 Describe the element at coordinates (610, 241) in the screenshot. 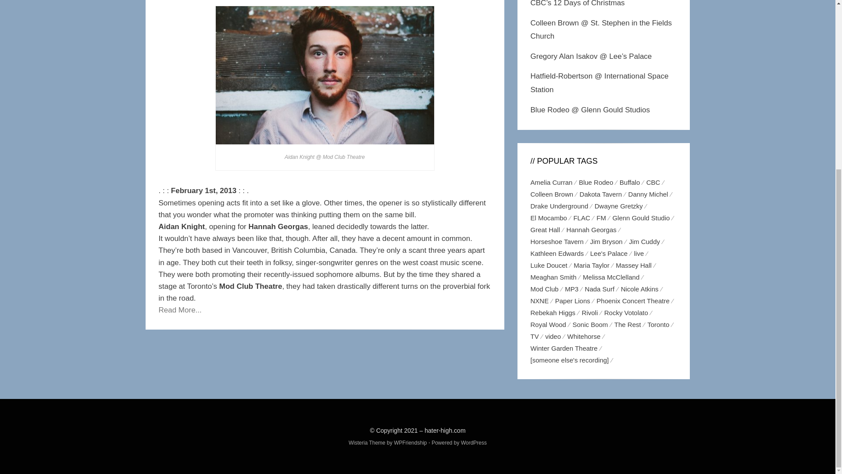

I see `Jim Bryson` at that location.